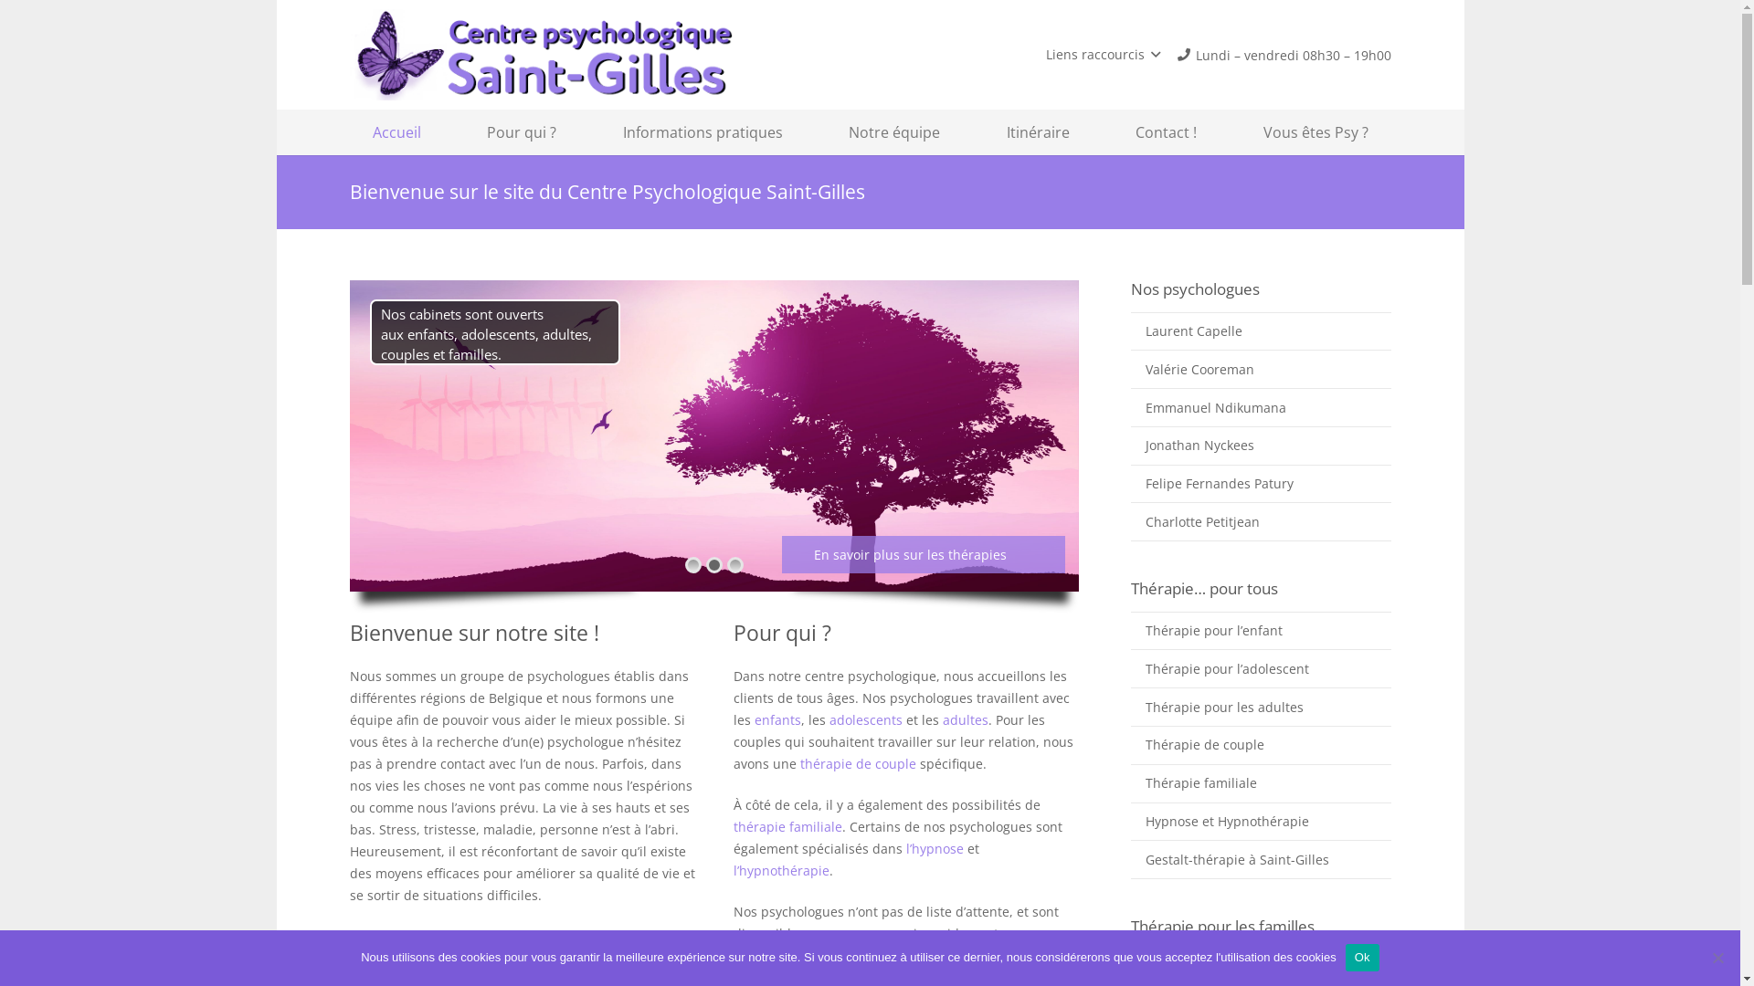 This screenshot has width=1754, height=986. Describe the element at coordinates (702, 132) in the screenshot. I see `Informations pratiques` at that location.